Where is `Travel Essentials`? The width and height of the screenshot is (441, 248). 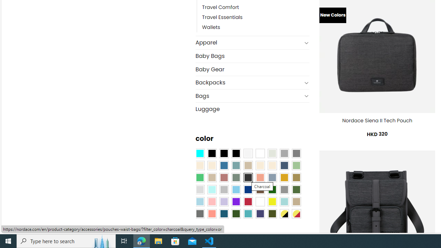 Travel Essentials is located at coordinates (222, 18).